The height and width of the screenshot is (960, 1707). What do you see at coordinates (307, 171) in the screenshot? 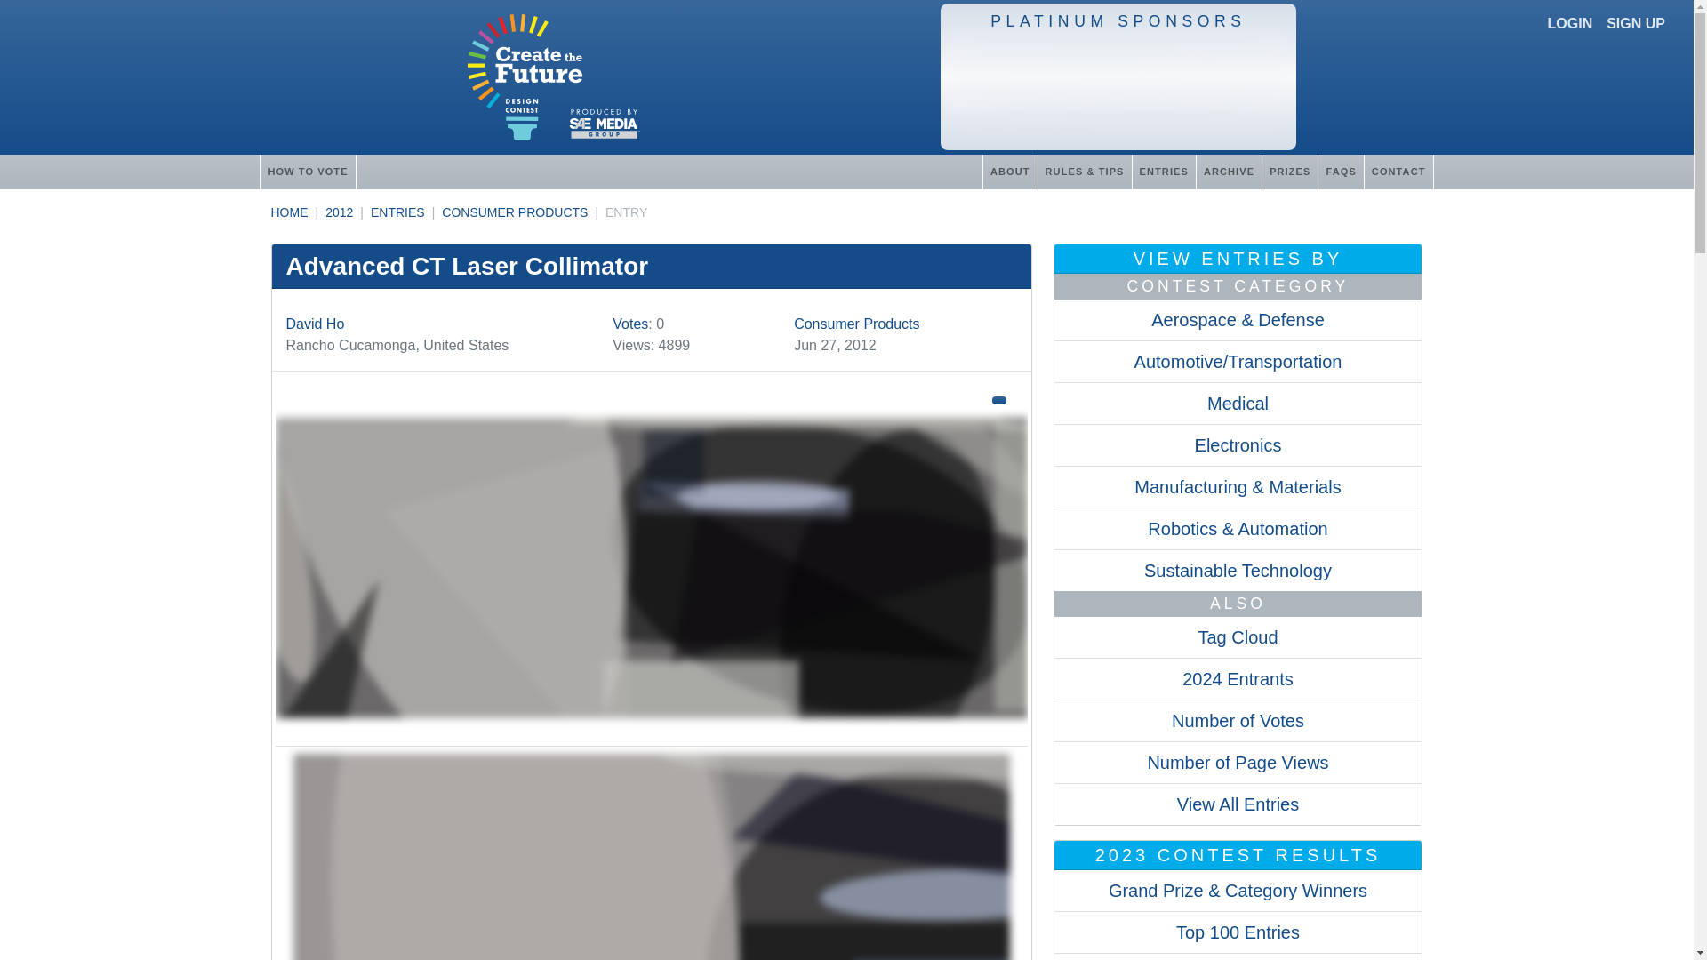
I see `HOW TO VOTE` at bounding box center [307, 171].